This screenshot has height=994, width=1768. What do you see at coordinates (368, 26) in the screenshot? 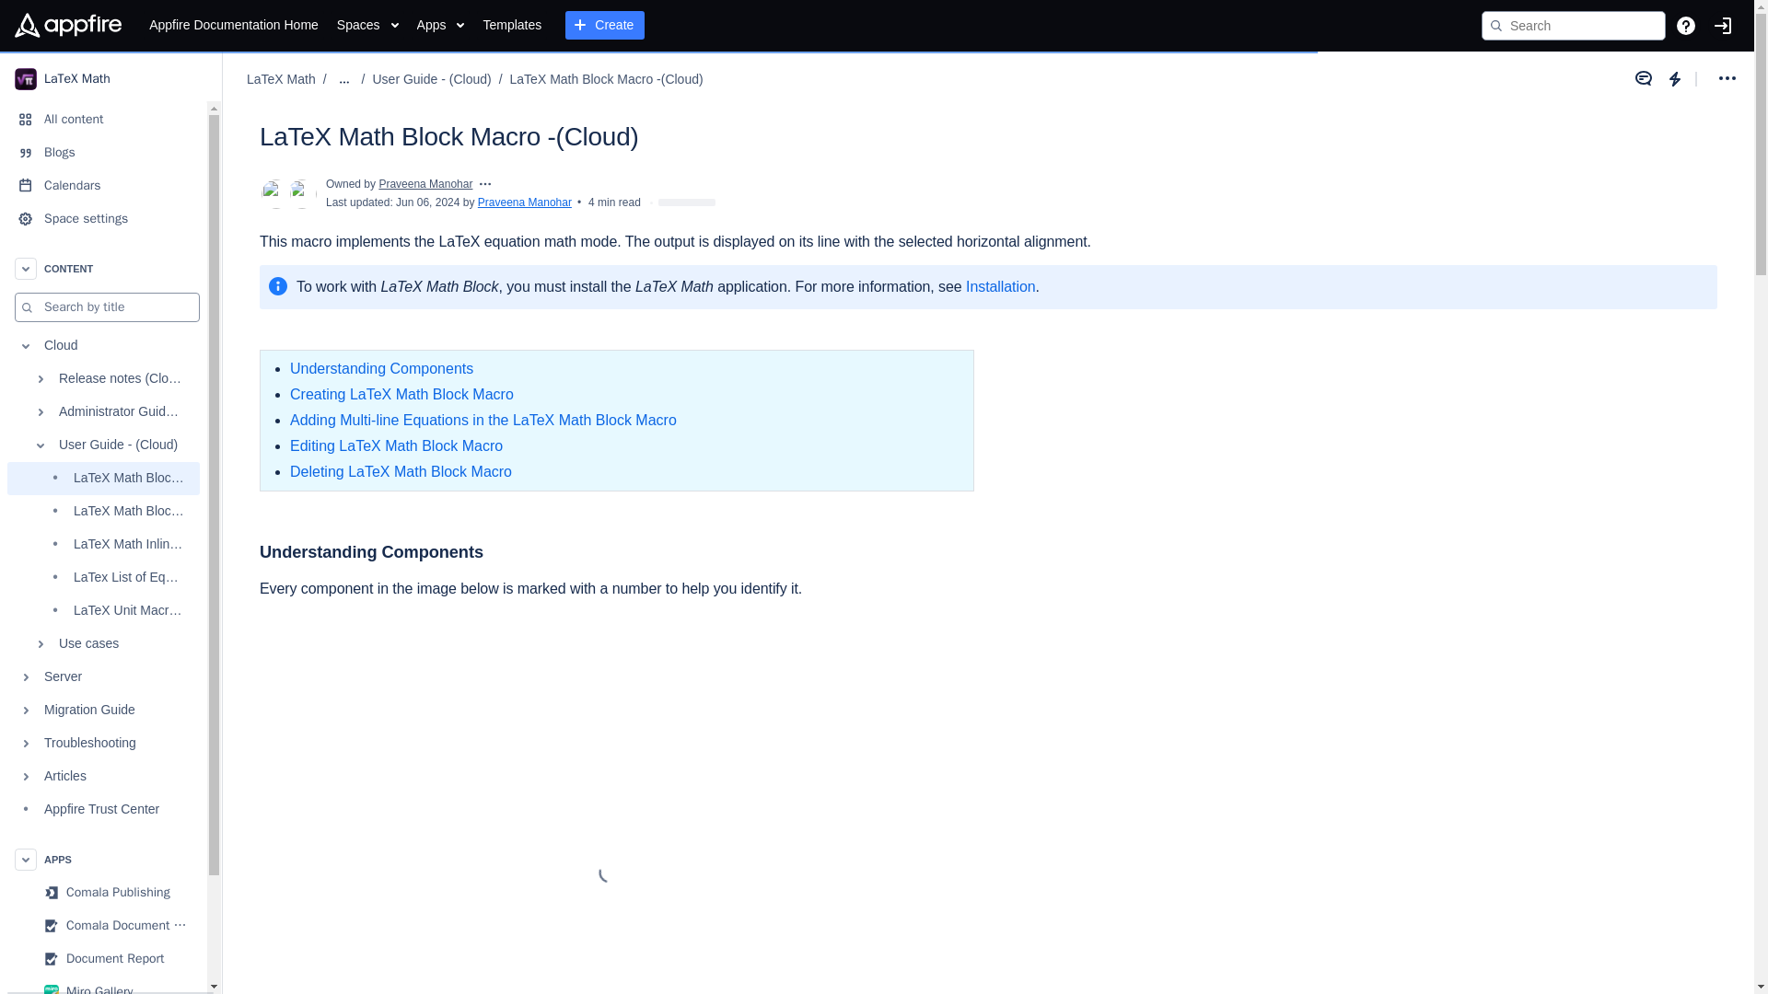
I see `Spaces` at bounding box center [368, 26].